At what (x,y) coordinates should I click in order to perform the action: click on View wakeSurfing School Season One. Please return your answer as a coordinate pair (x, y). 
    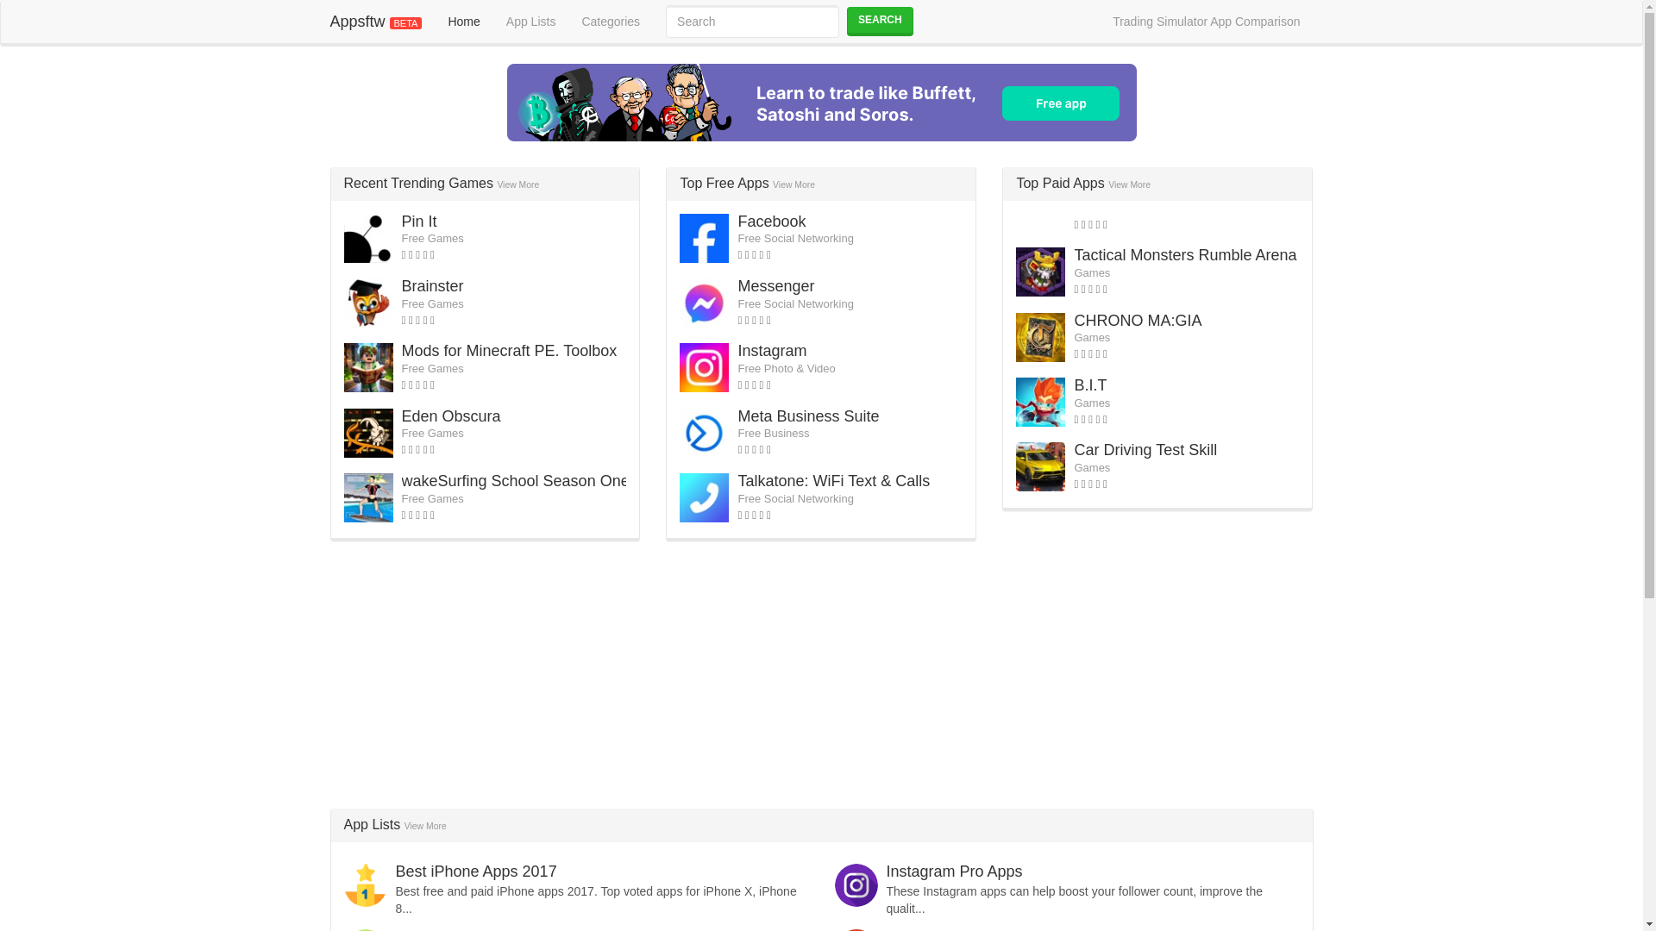
    Looking at the image, I should click on (516, 481).